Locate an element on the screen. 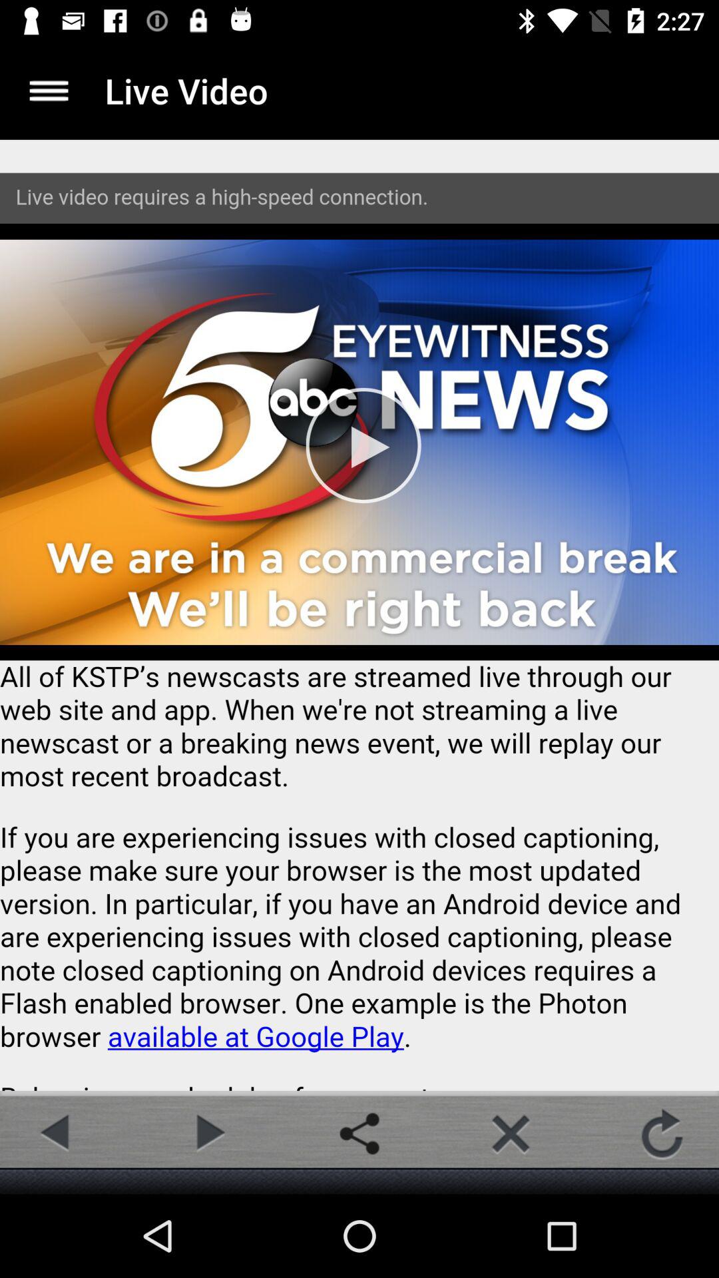 The height and width of the screenshot is (1278, 719). full page is located at coordinates (359, 615).